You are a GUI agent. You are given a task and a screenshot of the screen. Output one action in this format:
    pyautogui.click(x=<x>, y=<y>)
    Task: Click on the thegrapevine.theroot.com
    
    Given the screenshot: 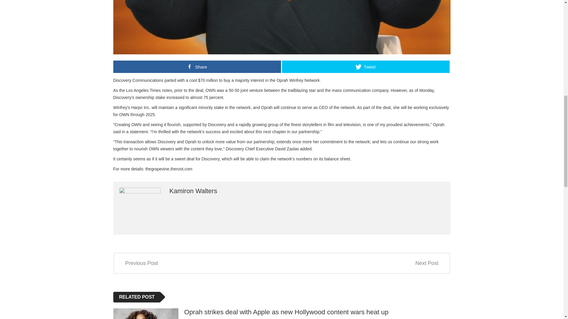 What is the action you would take?
    pyautogui.click(x=169, y=169)
    